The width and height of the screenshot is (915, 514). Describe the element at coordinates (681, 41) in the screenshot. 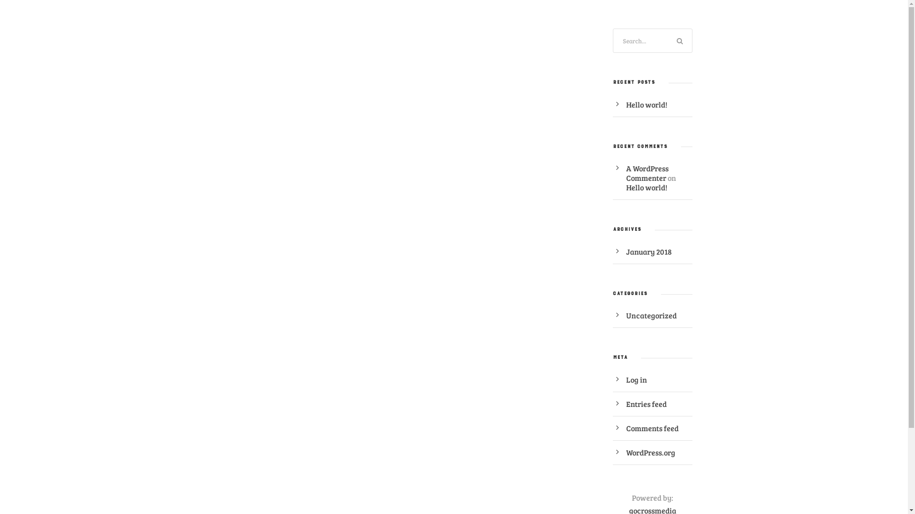

I see `Search` at that location.